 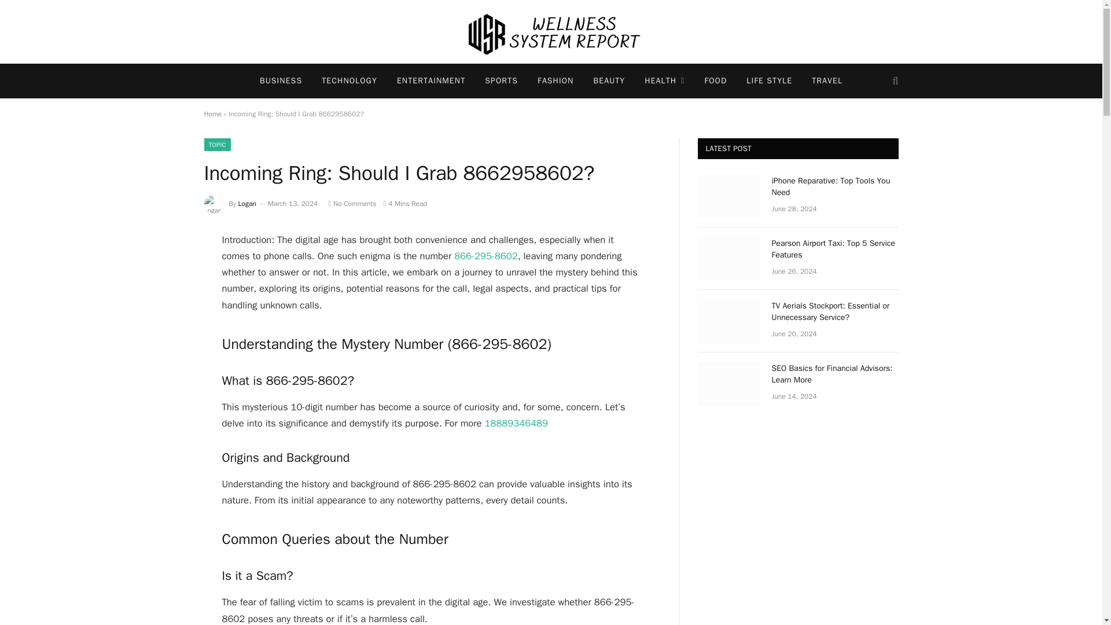 I want to click on iPhone Reparative: Top Tools You Need, so click(x=729, y=196).